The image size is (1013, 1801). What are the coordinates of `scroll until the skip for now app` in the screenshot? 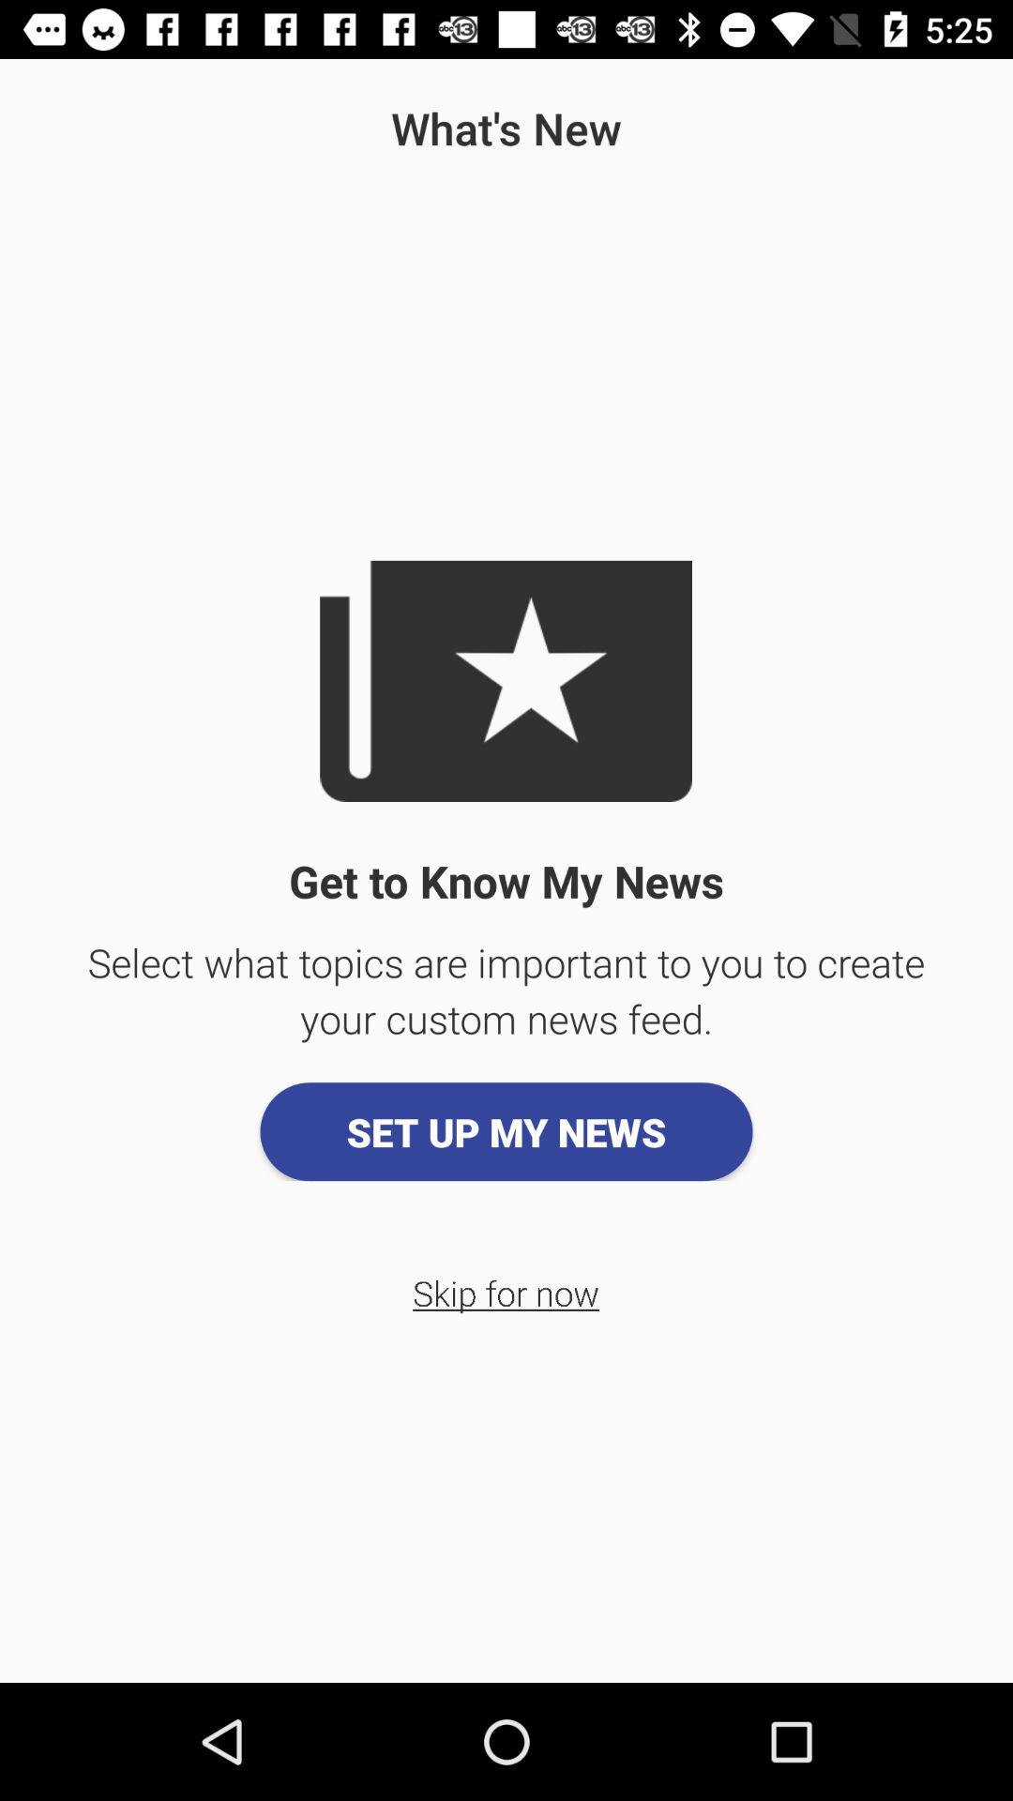 It's located at (506, 1293).